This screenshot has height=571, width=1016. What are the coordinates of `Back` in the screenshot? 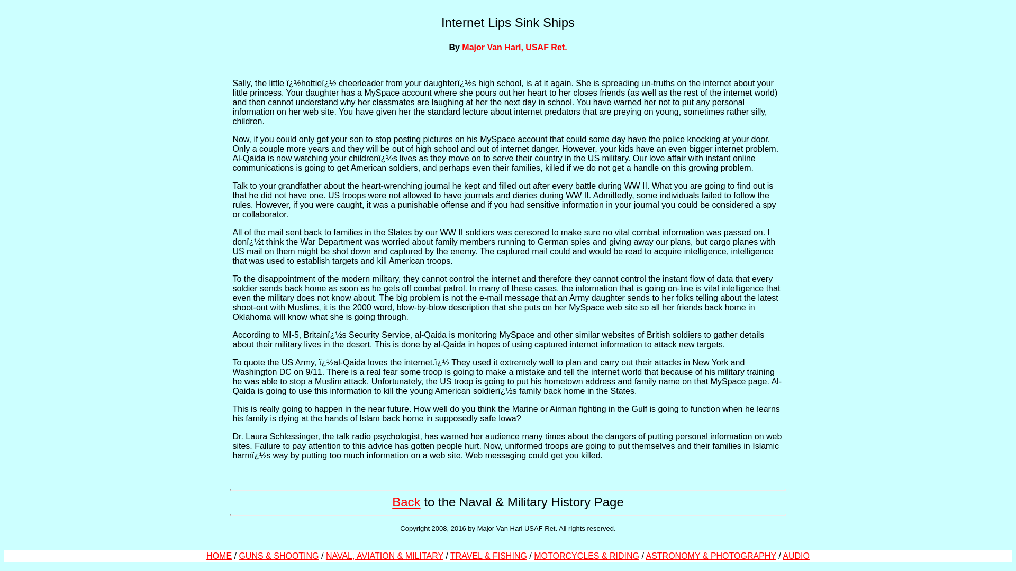 It's located at (406, 502).